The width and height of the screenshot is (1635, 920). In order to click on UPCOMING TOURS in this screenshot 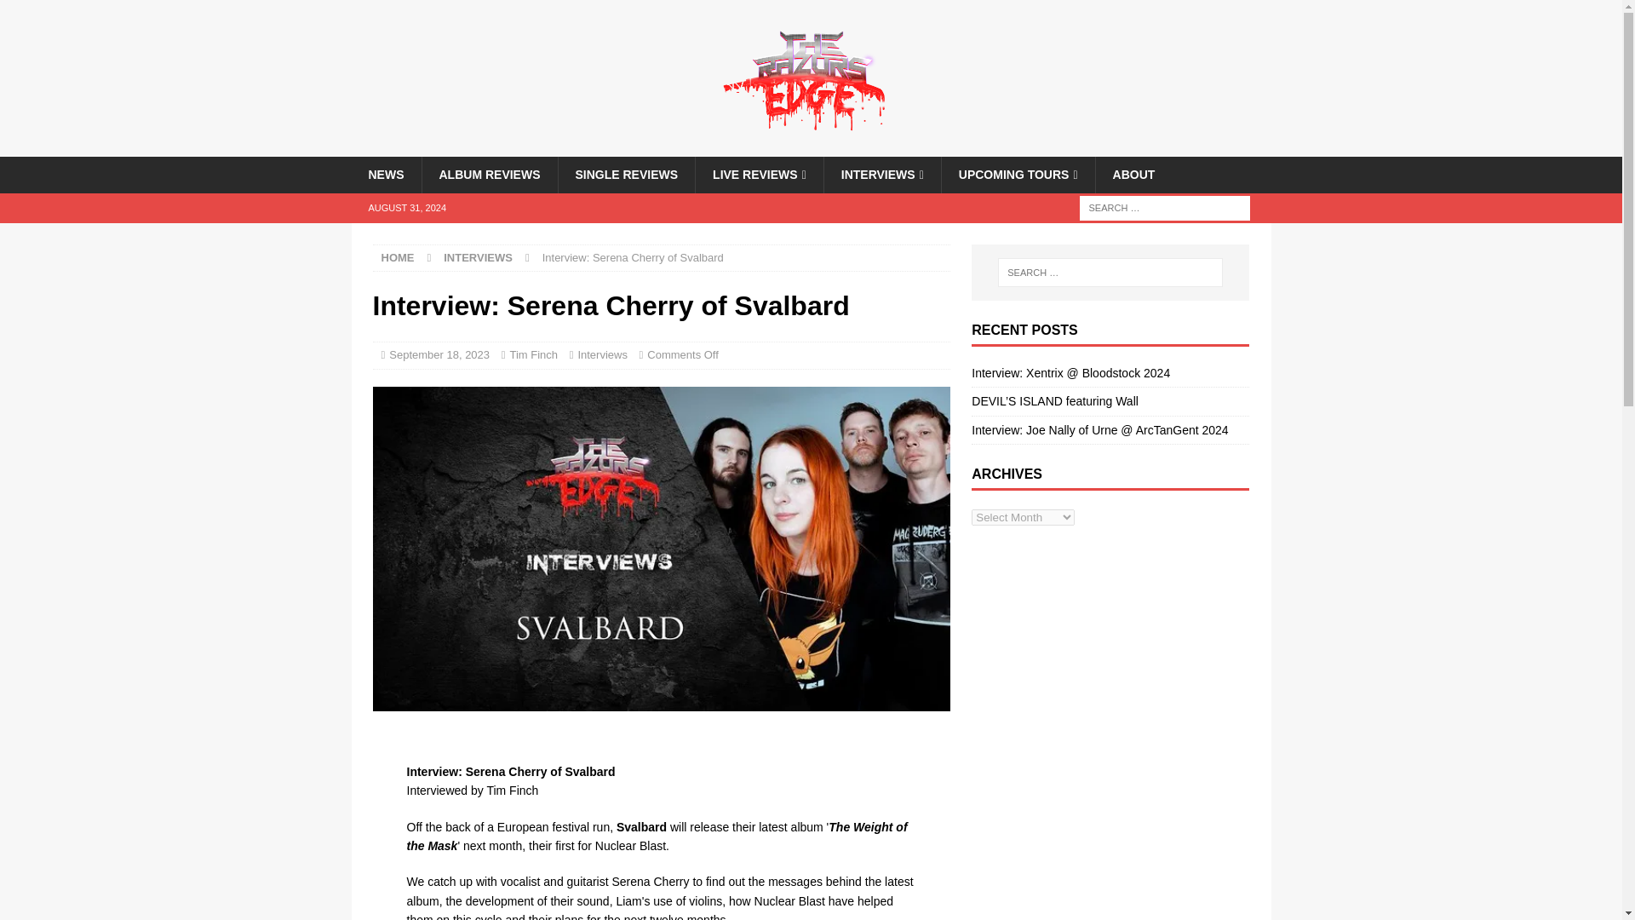, I will do `click(1018, 174)`.